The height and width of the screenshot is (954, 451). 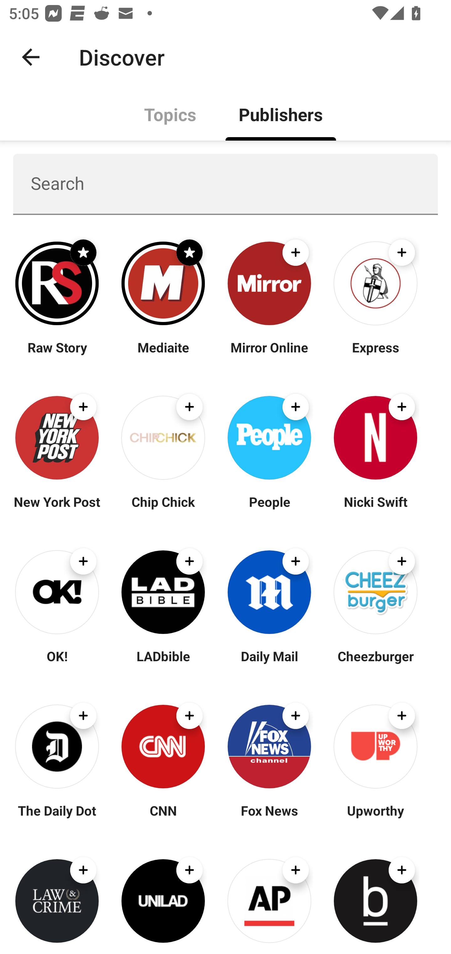 What do you see at coordinates (375, 509) in the screenshot?
I see `Nicki Swift` at bounding box center [375, 509].